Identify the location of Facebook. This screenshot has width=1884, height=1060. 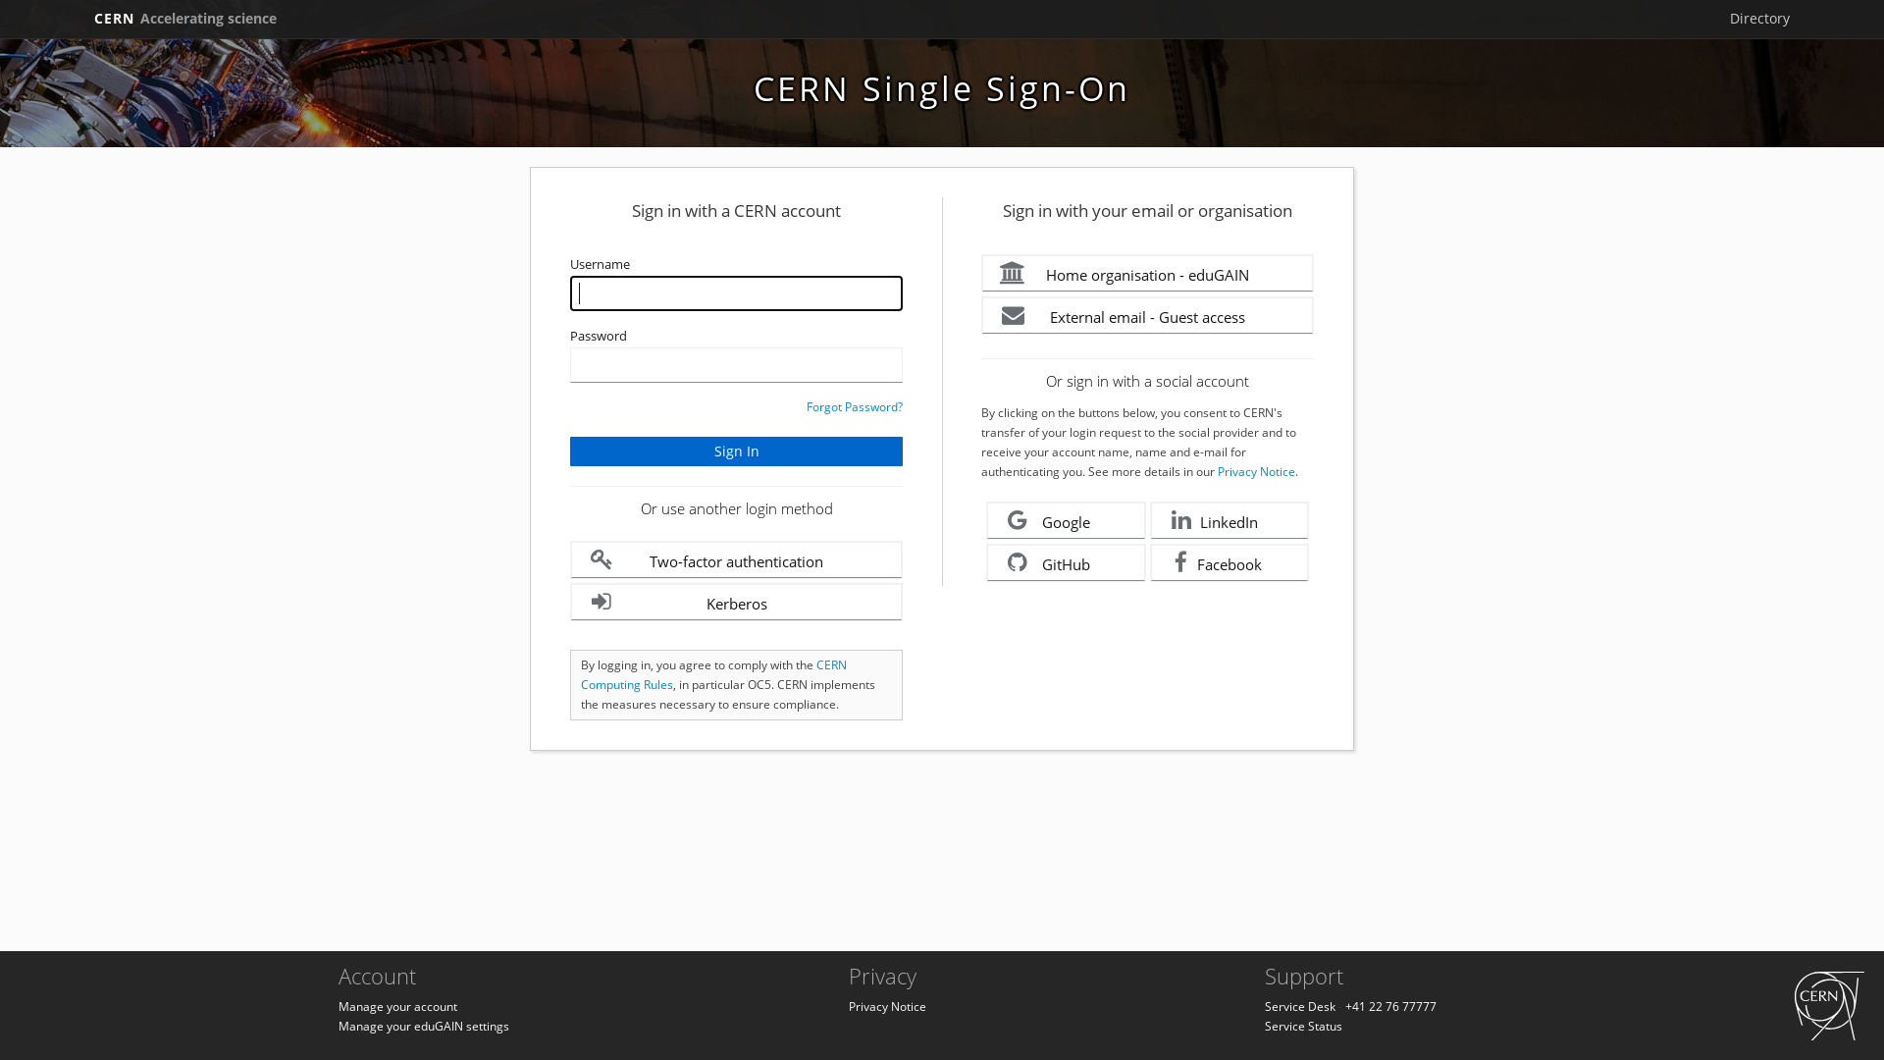
(1230, 563).